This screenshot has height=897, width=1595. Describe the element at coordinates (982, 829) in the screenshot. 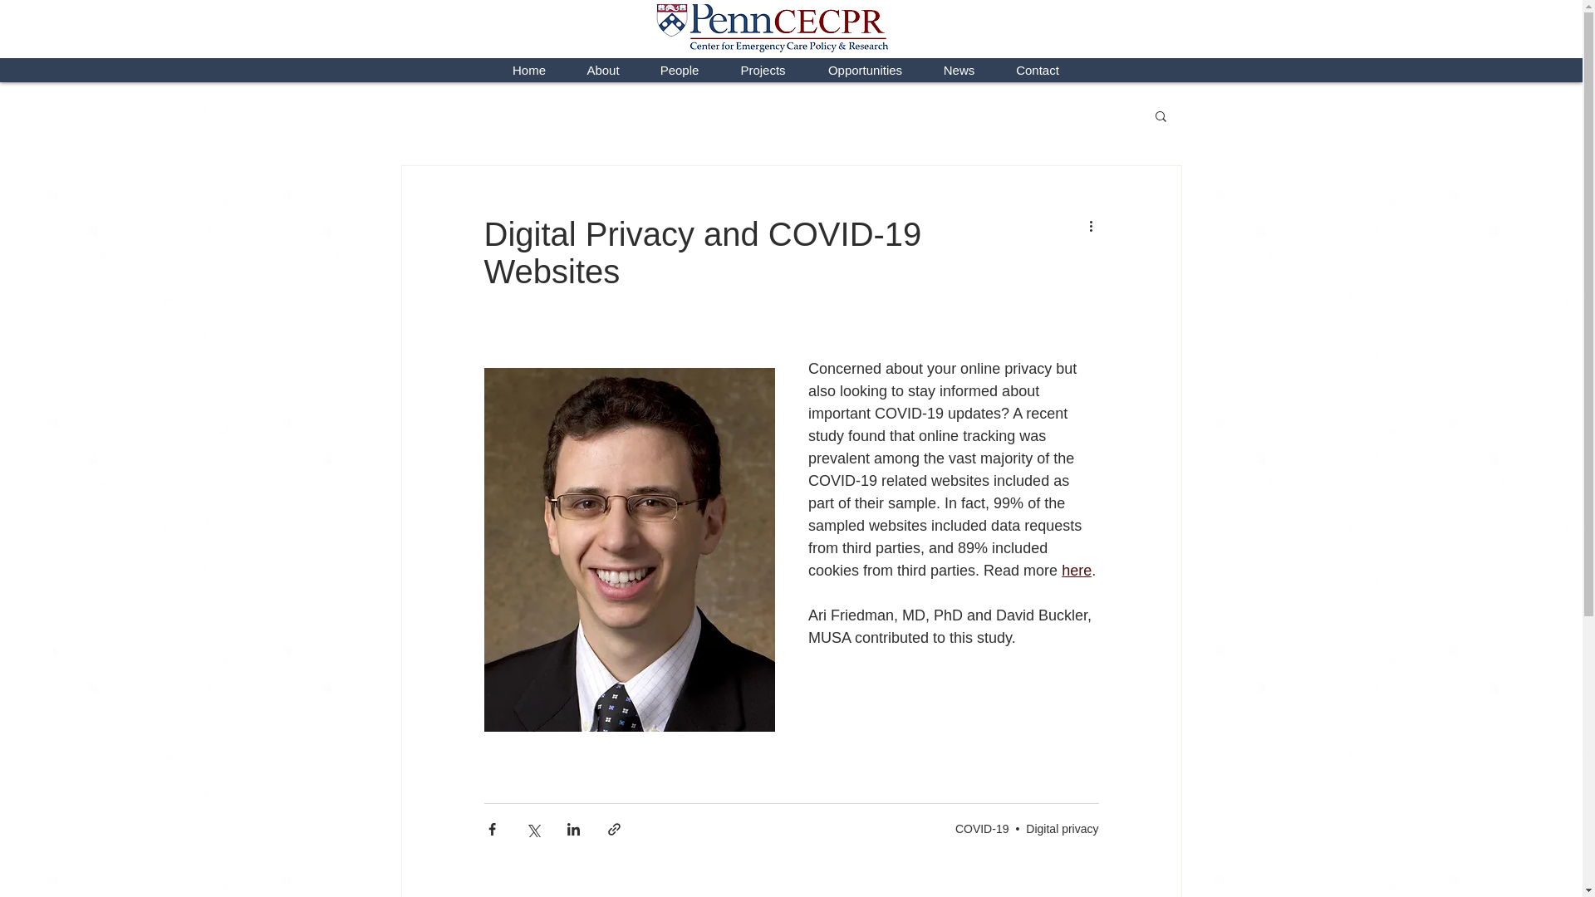

I see `COVID-19` at that location.